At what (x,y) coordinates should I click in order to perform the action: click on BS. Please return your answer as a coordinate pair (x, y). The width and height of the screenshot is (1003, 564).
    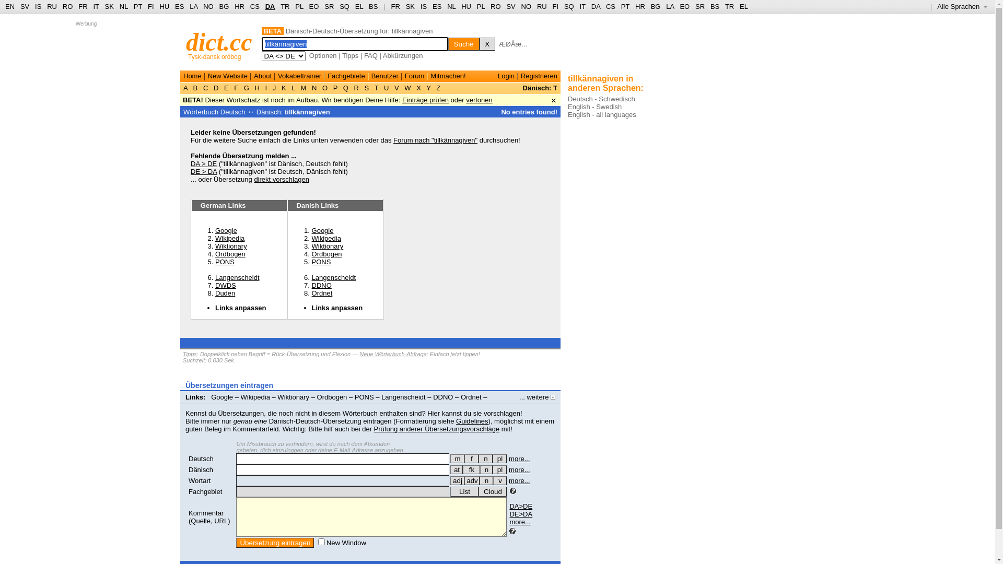
    Looking at the image, I should click on (715, 6).